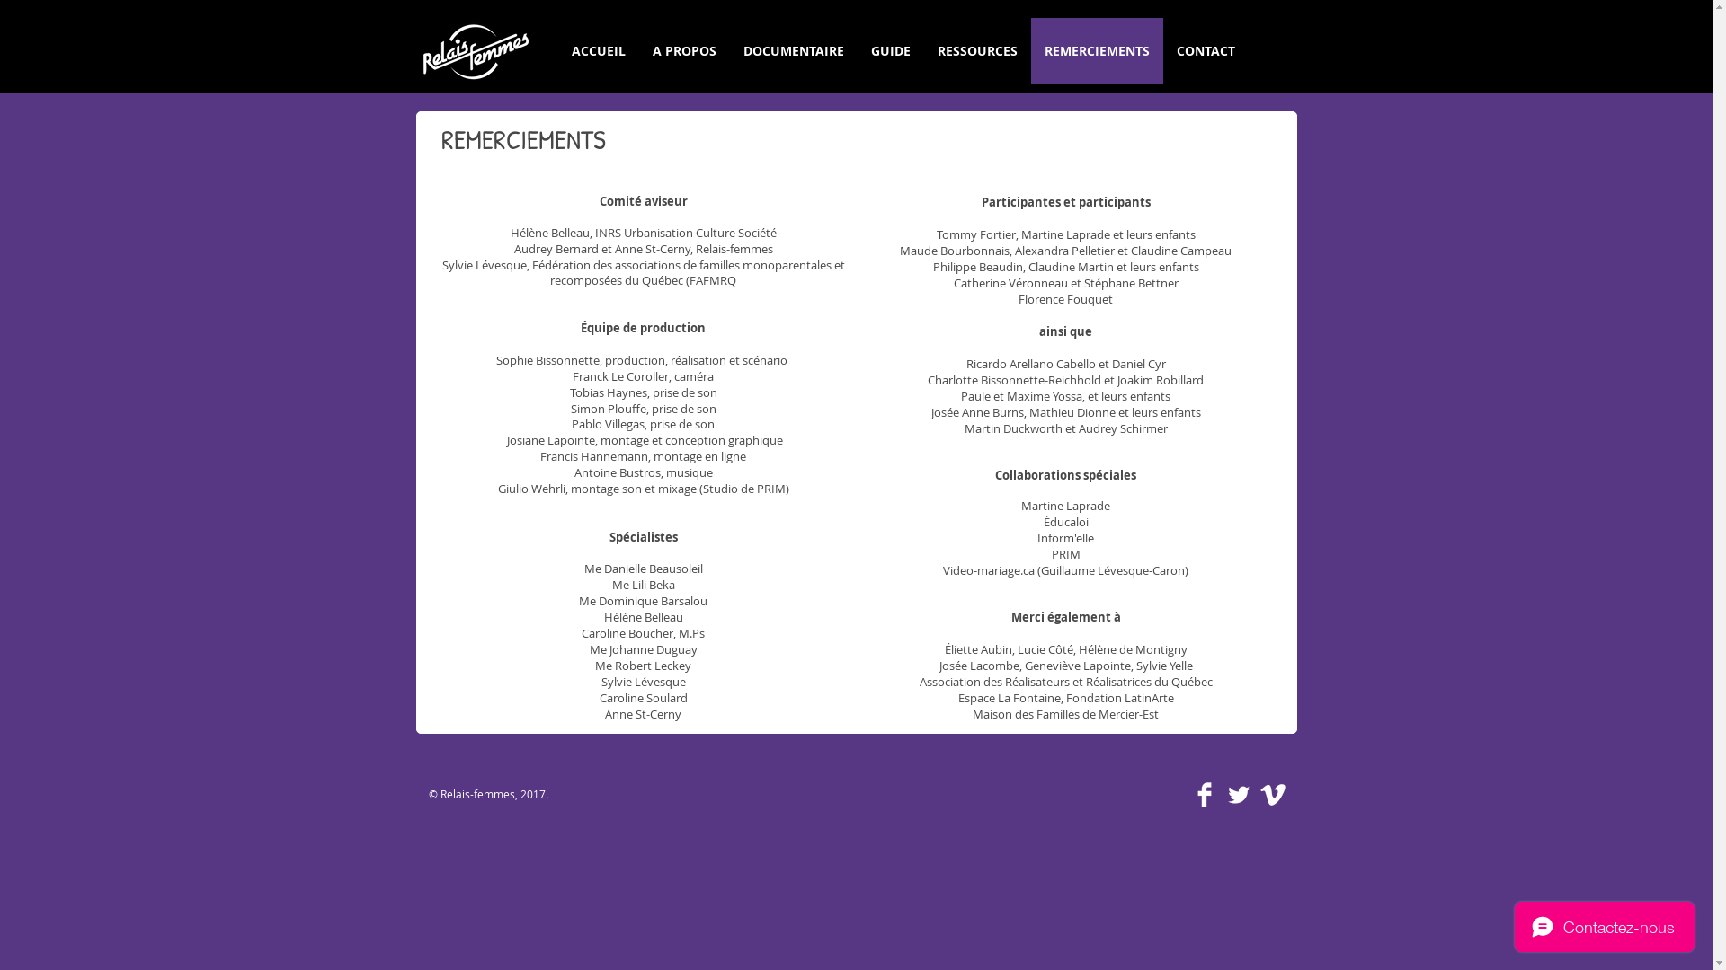  What do you see at coordinates (978, 51) in the screenshot?
I see `RESSOURCES` at bounding box center [978, 51].